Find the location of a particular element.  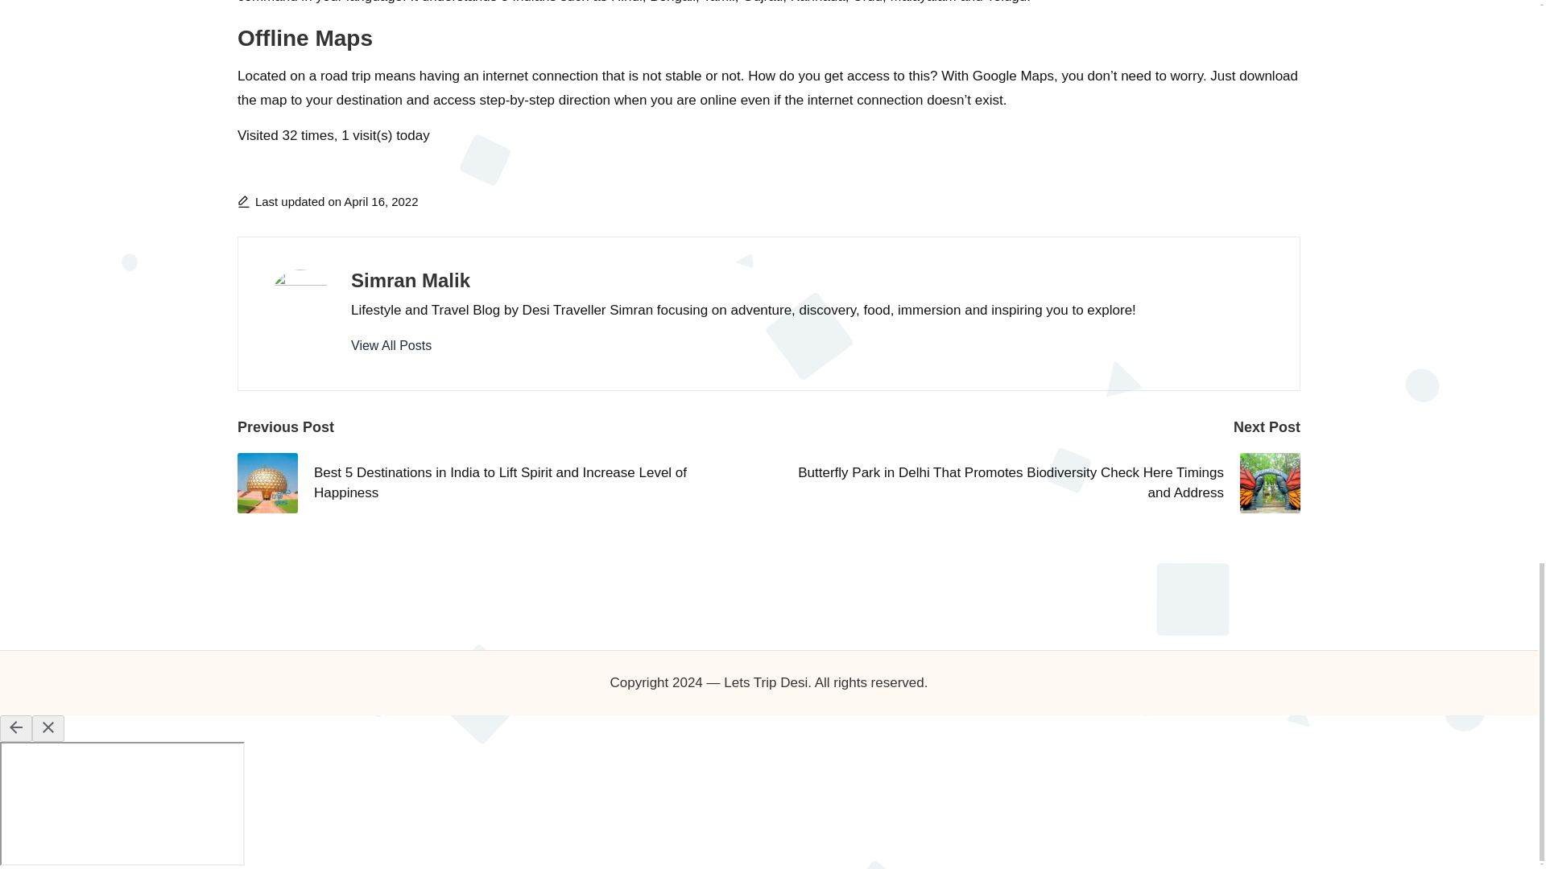

View All Posts is located at coordinates (391, 345).